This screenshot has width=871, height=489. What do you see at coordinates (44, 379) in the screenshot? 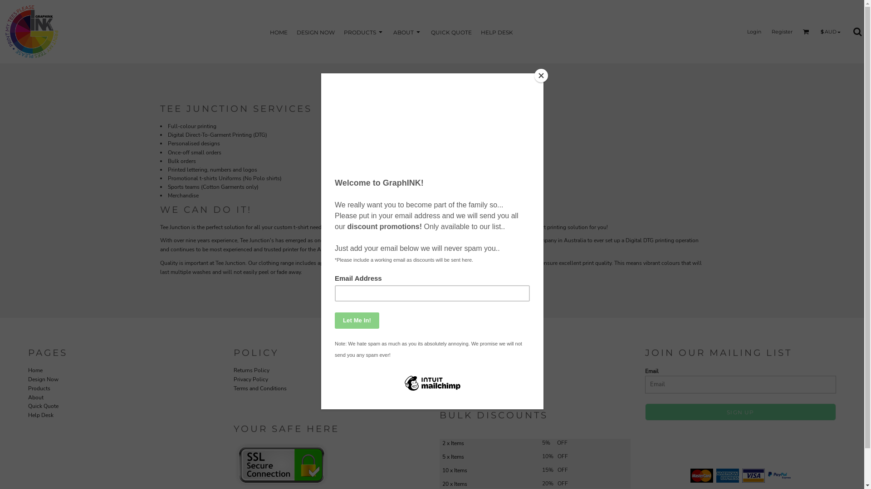
I see `Design Now` at bounding box center [44, 379].